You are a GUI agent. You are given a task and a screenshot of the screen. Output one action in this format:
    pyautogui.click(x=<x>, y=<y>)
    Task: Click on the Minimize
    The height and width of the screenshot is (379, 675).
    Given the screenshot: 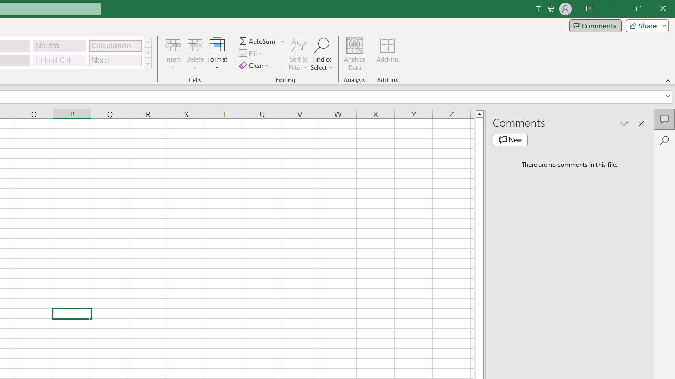 What is the action you would take?
    pyautogui.click(x=614, y=8)
    